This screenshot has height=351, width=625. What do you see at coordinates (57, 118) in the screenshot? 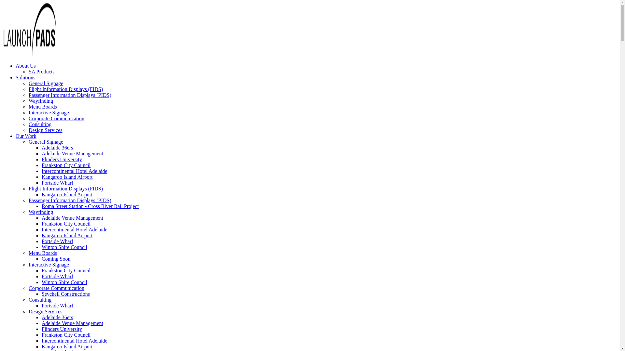
I see `Corporate Communication` at bounding box center [57, 118].